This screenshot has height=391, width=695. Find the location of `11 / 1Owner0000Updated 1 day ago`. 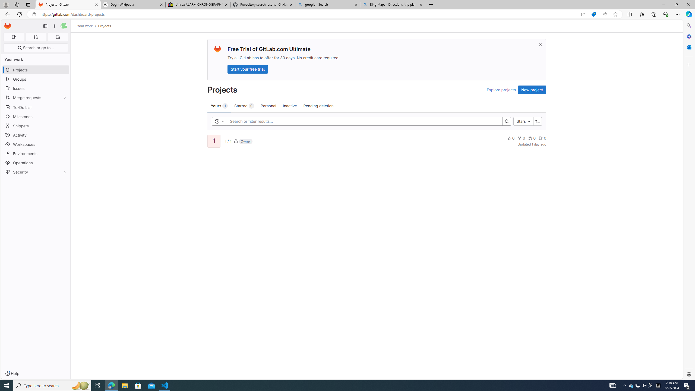

11 / 1Owner0000Updated 1 day ago is located at coordinates (377, 141).